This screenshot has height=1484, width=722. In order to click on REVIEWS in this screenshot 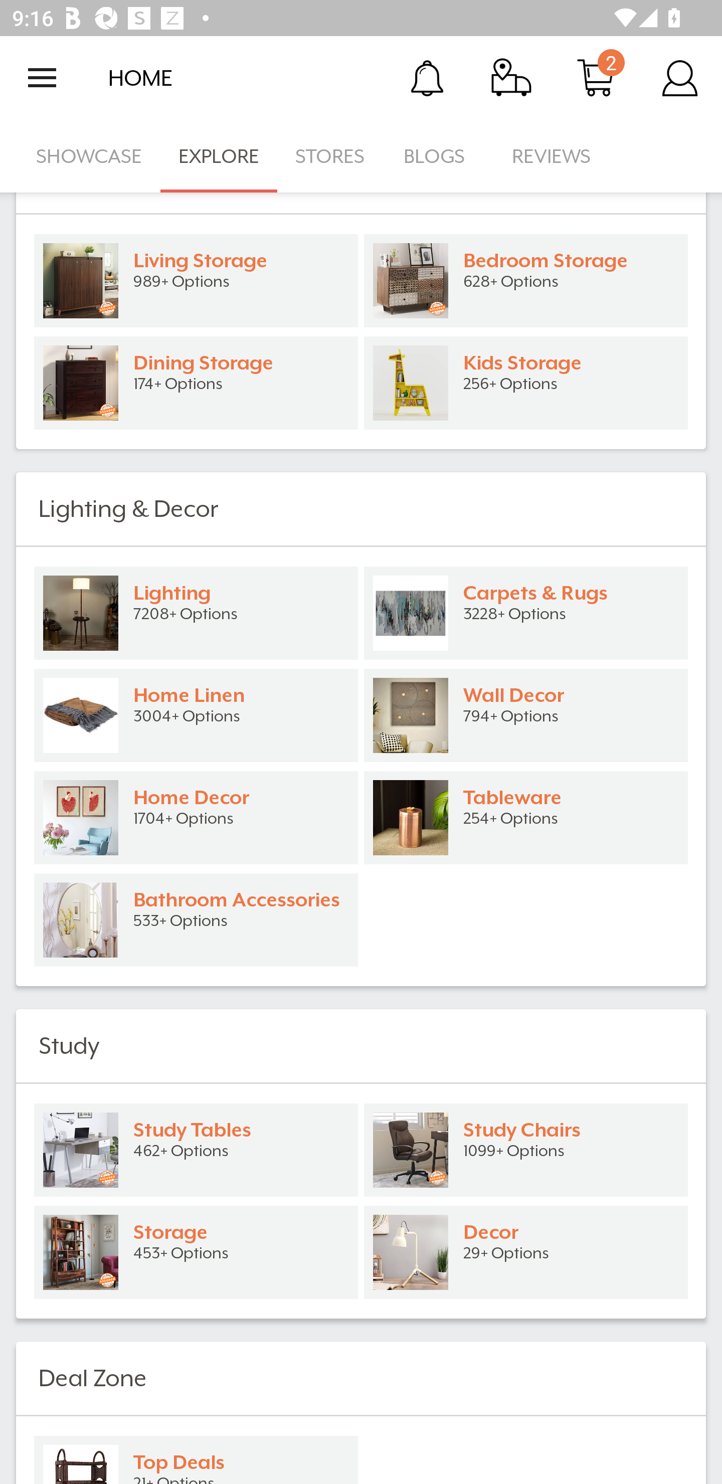, I will do `click(552, 156)`.